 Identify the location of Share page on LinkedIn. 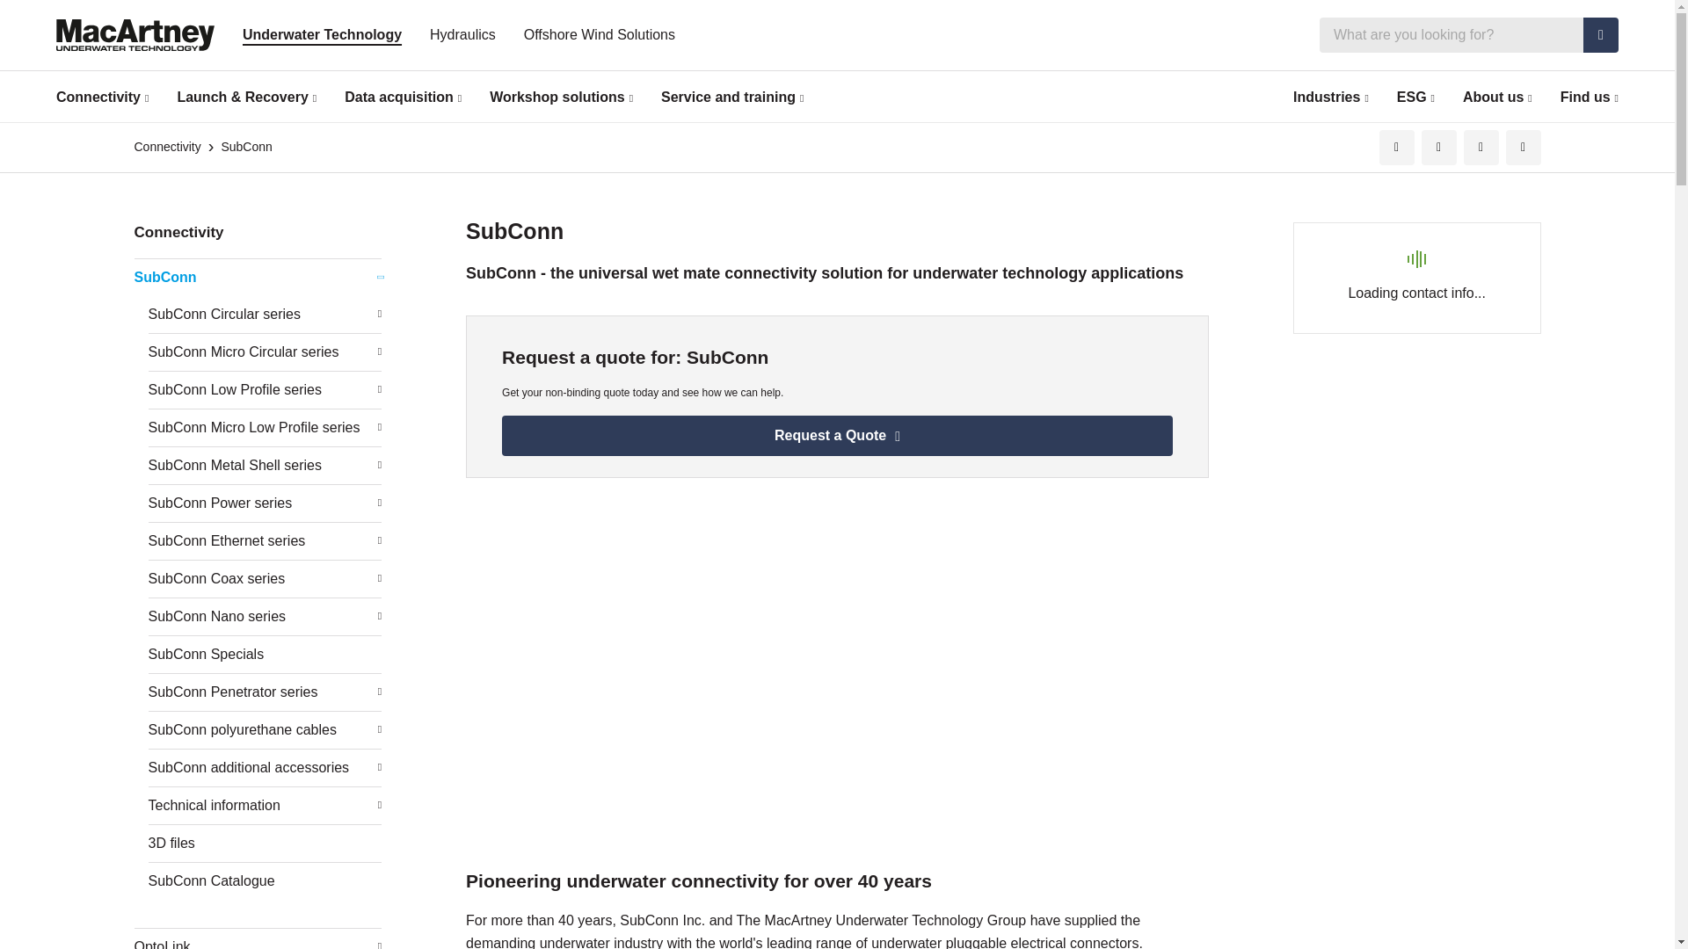
(1396, 147).